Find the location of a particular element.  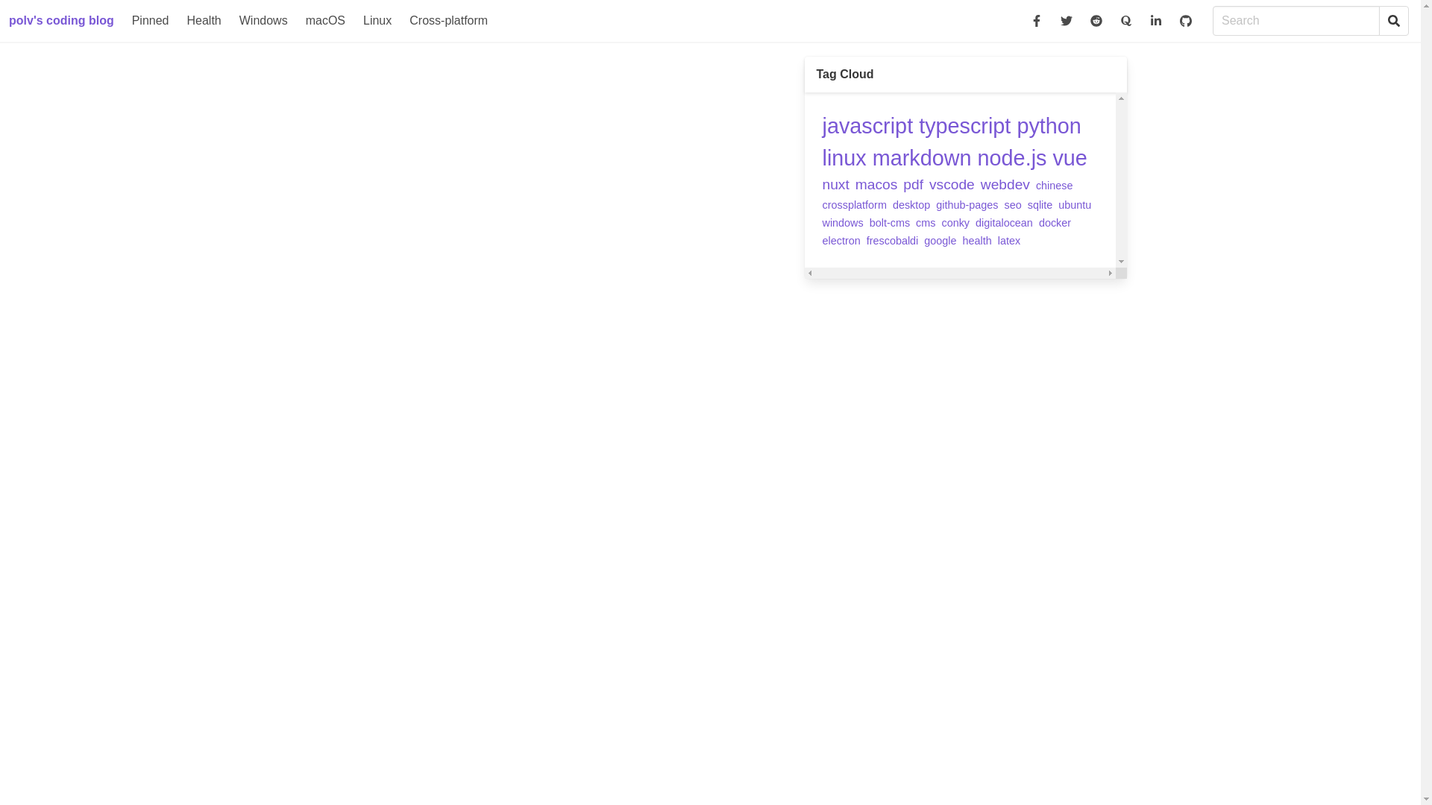

seo is located at coordinates (1013, 205).